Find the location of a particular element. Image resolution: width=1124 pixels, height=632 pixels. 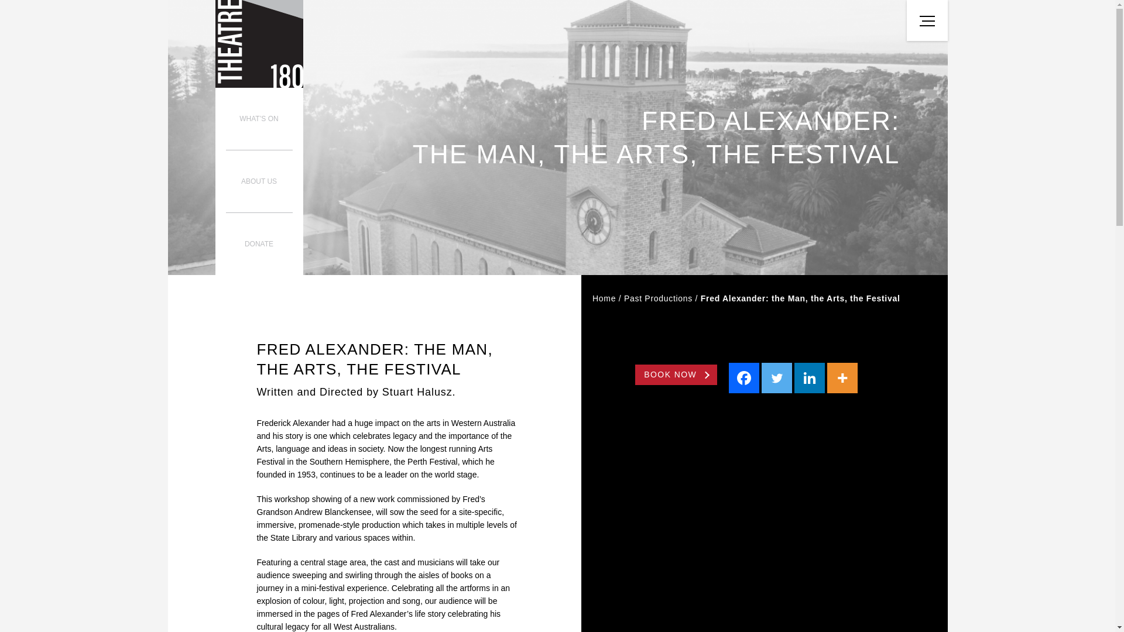

BOOK NOW is located at coordinates (676, 375).